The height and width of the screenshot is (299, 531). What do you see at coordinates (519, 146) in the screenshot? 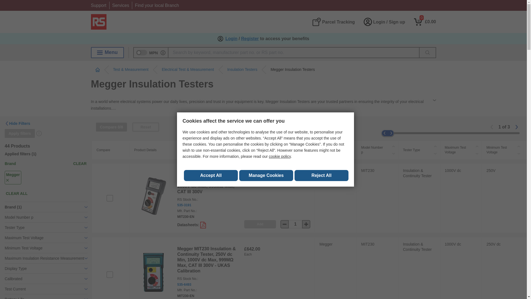
I see `Sort ascending` at bounding box center [519, 146].